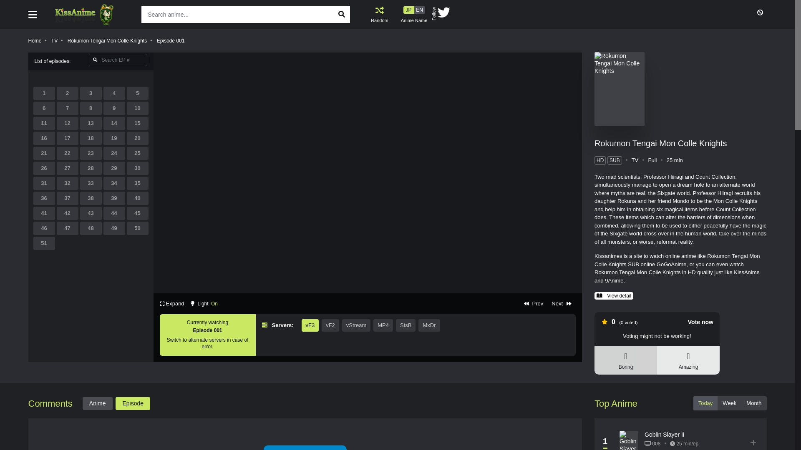 The height and width of the screenshot is (450, 801). I want to click on 24, so click(114, 153).